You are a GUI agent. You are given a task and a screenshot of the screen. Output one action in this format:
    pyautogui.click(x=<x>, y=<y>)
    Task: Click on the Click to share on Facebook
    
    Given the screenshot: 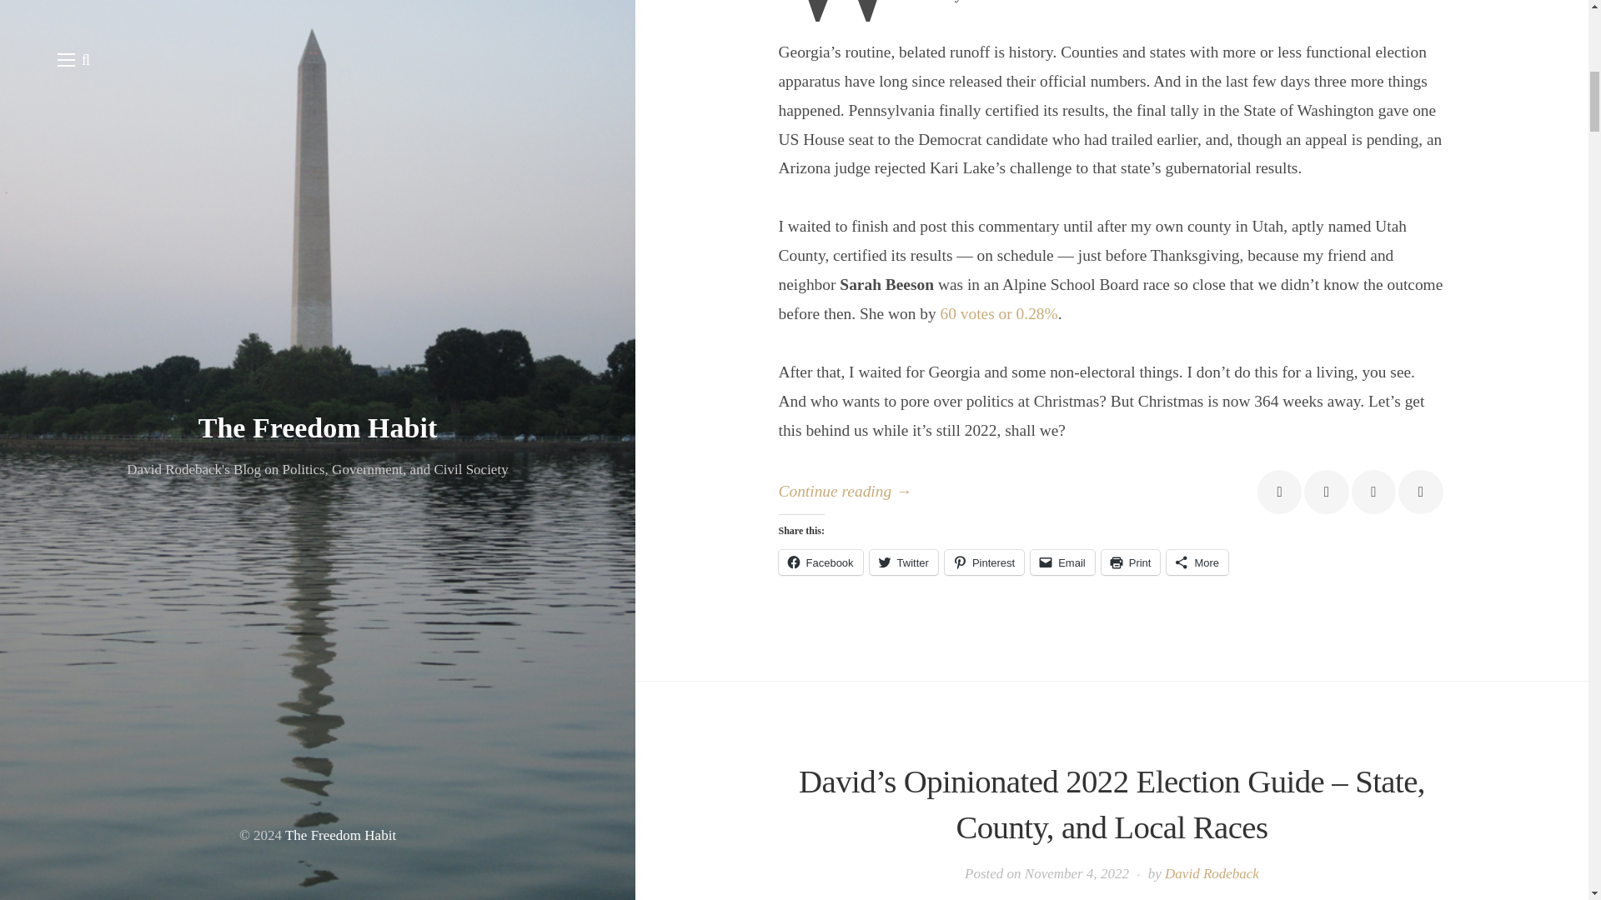 What is the action you would take?
    pyautogui.click(x=821, y=562)
    